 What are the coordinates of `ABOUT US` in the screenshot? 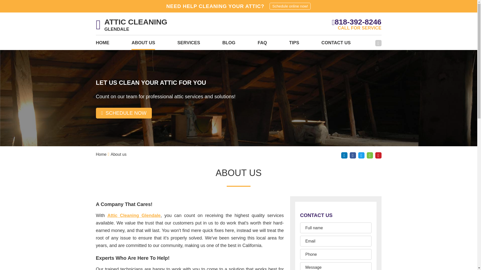 It's located at (143, 44).